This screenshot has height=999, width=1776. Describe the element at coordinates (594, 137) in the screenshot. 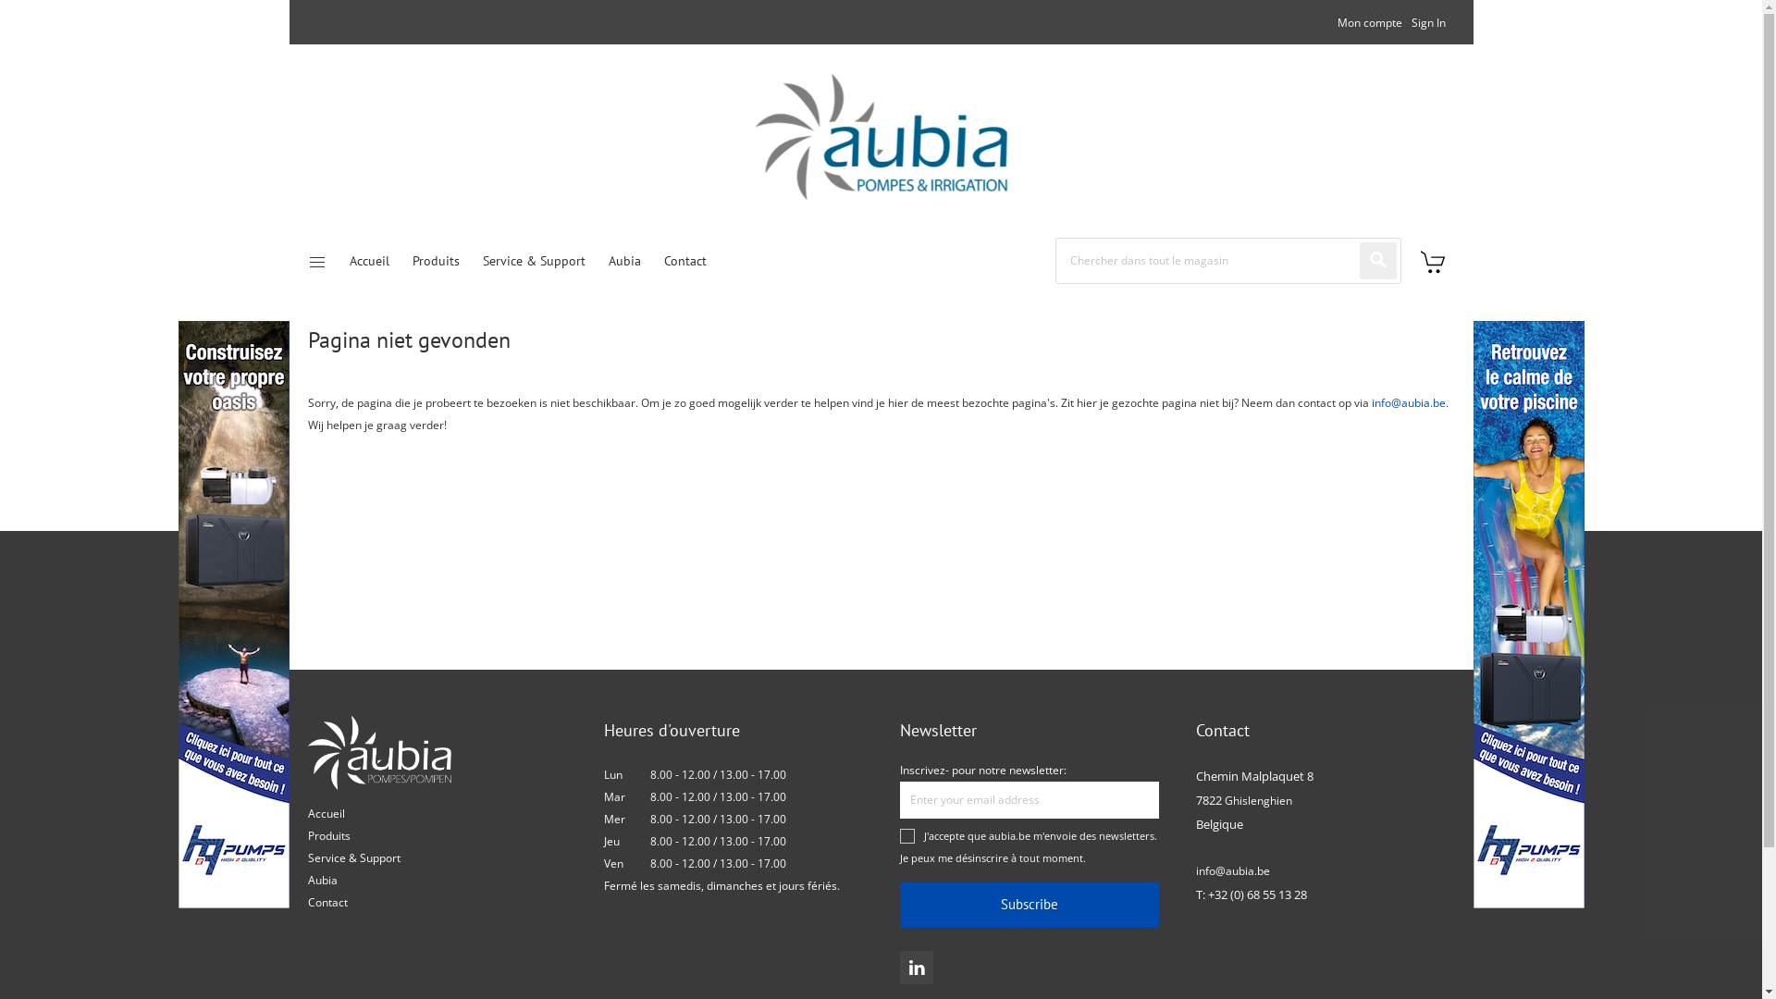

I see `Aubia` at that location.